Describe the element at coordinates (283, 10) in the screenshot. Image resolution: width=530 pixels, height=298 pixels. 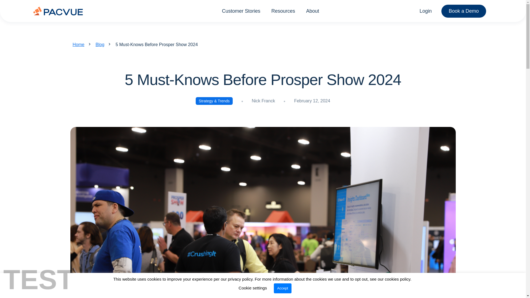
I see `Resources` at that location.